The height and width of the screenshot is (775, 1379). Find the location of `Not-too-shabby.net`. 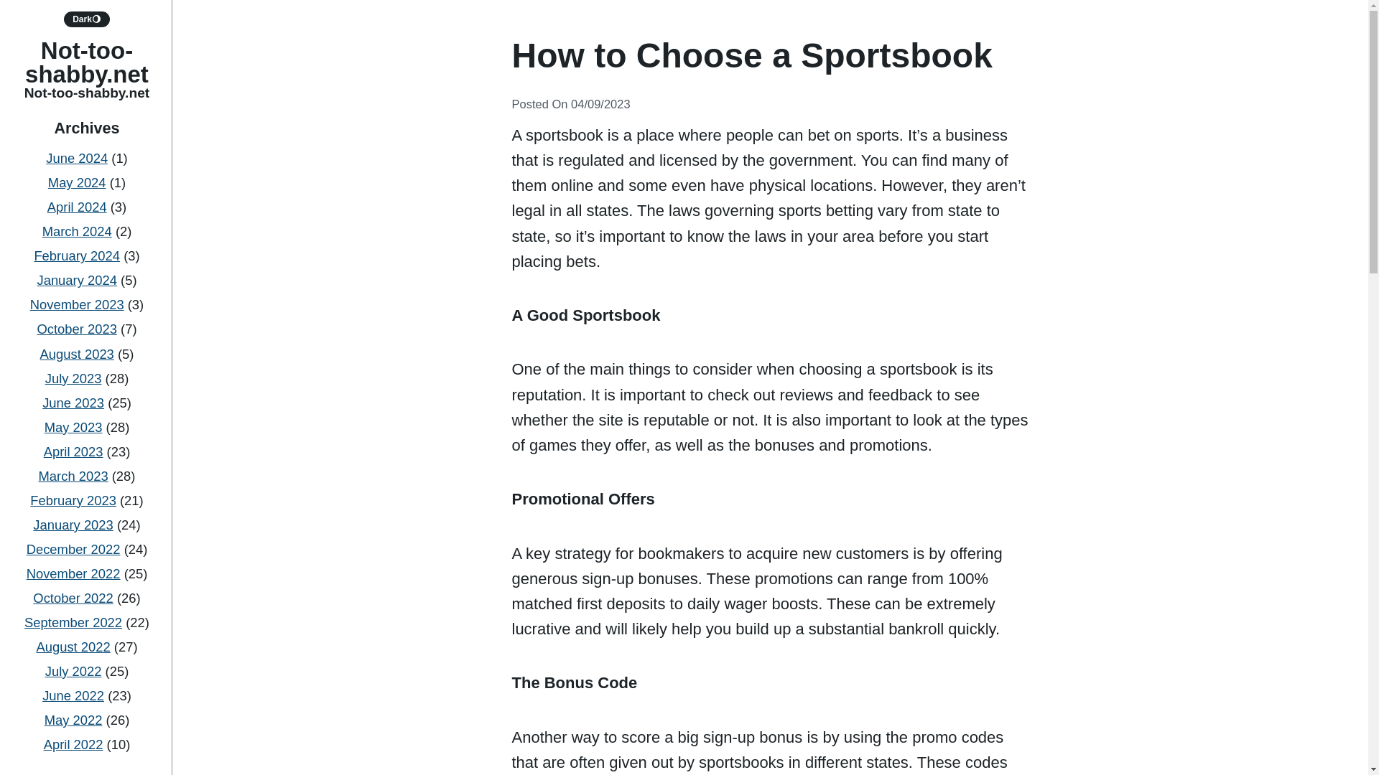

Not-too-shabby.net is located at coordinates (86, 62).